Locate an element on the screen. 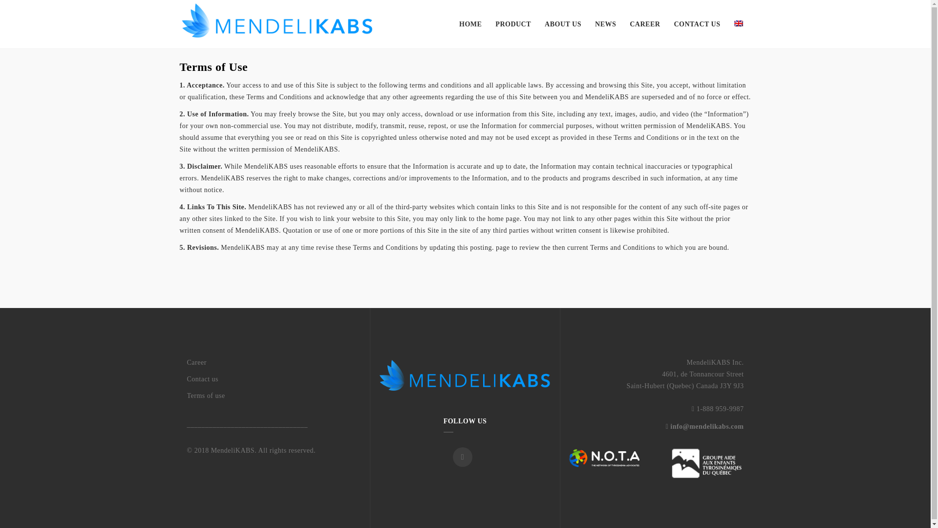  Terms of use is located at coordinates (275, 396).